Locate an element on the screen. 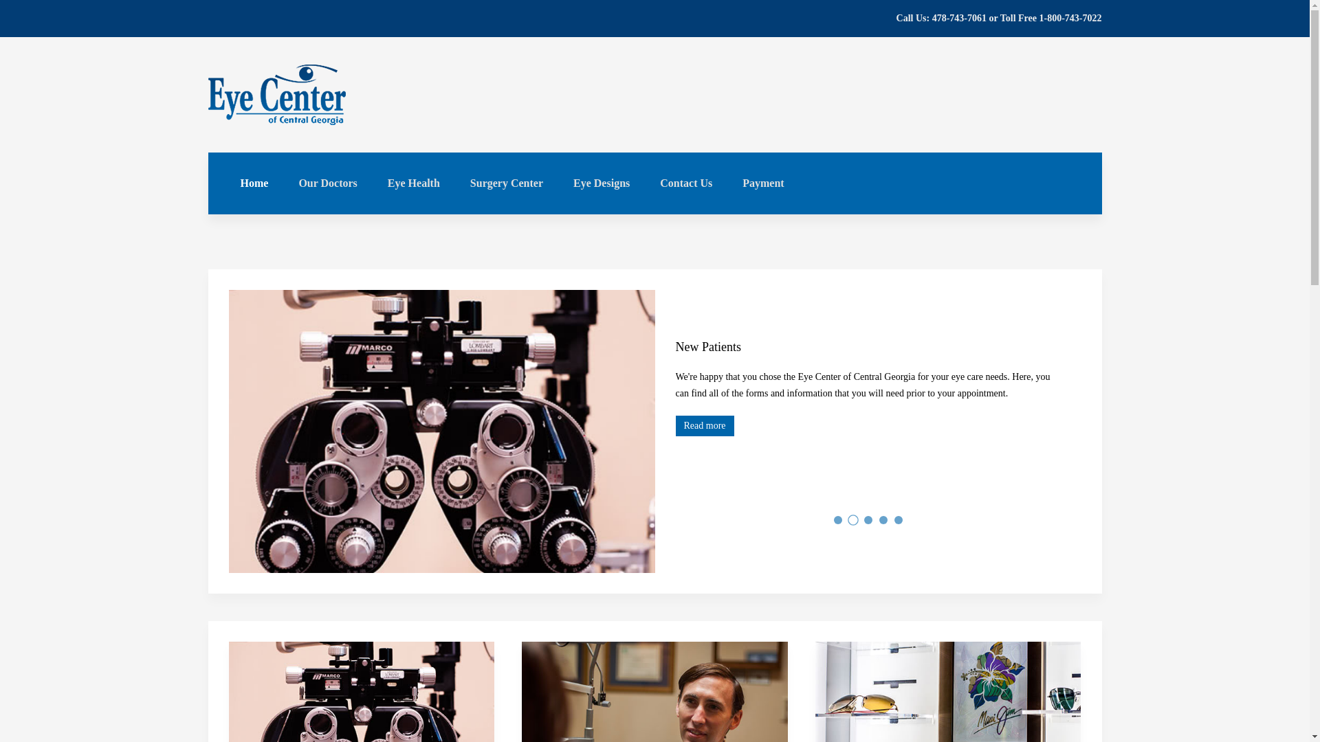 The width and height of the screenshot is (1320, 742). Home is located at coordinates (254, 183).